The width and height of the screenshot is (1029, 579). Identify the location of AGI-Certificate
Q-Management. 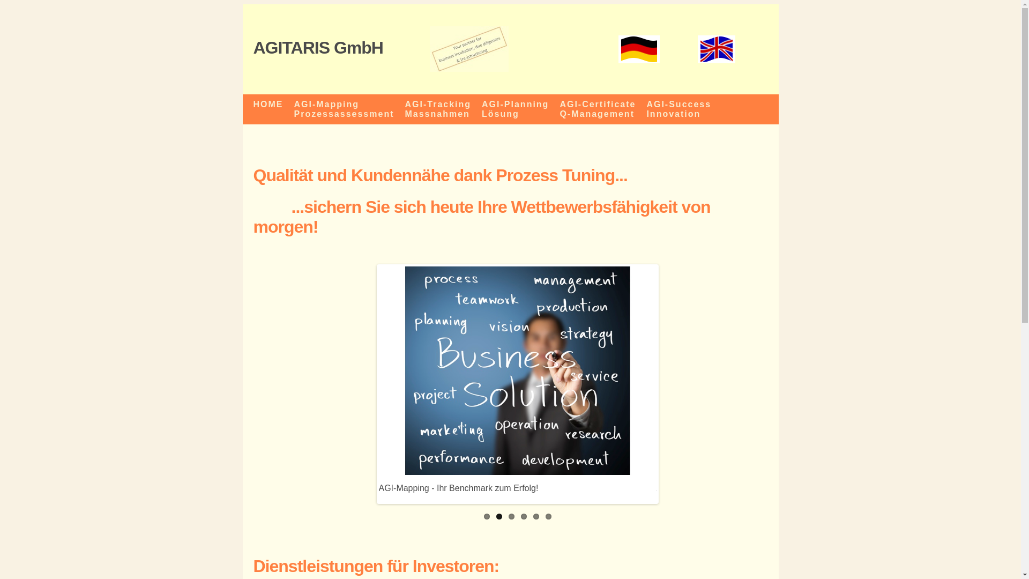
(598, 109).